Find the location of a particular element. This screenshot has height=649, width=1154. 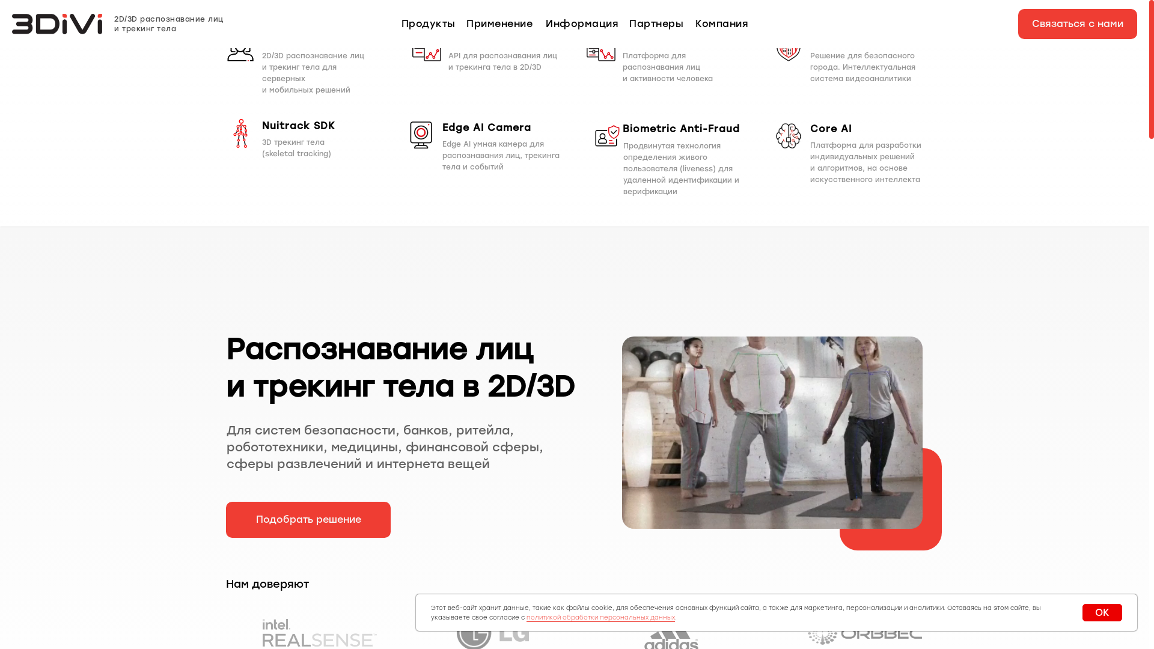

Face SDK is located at coordinates (316, 40).